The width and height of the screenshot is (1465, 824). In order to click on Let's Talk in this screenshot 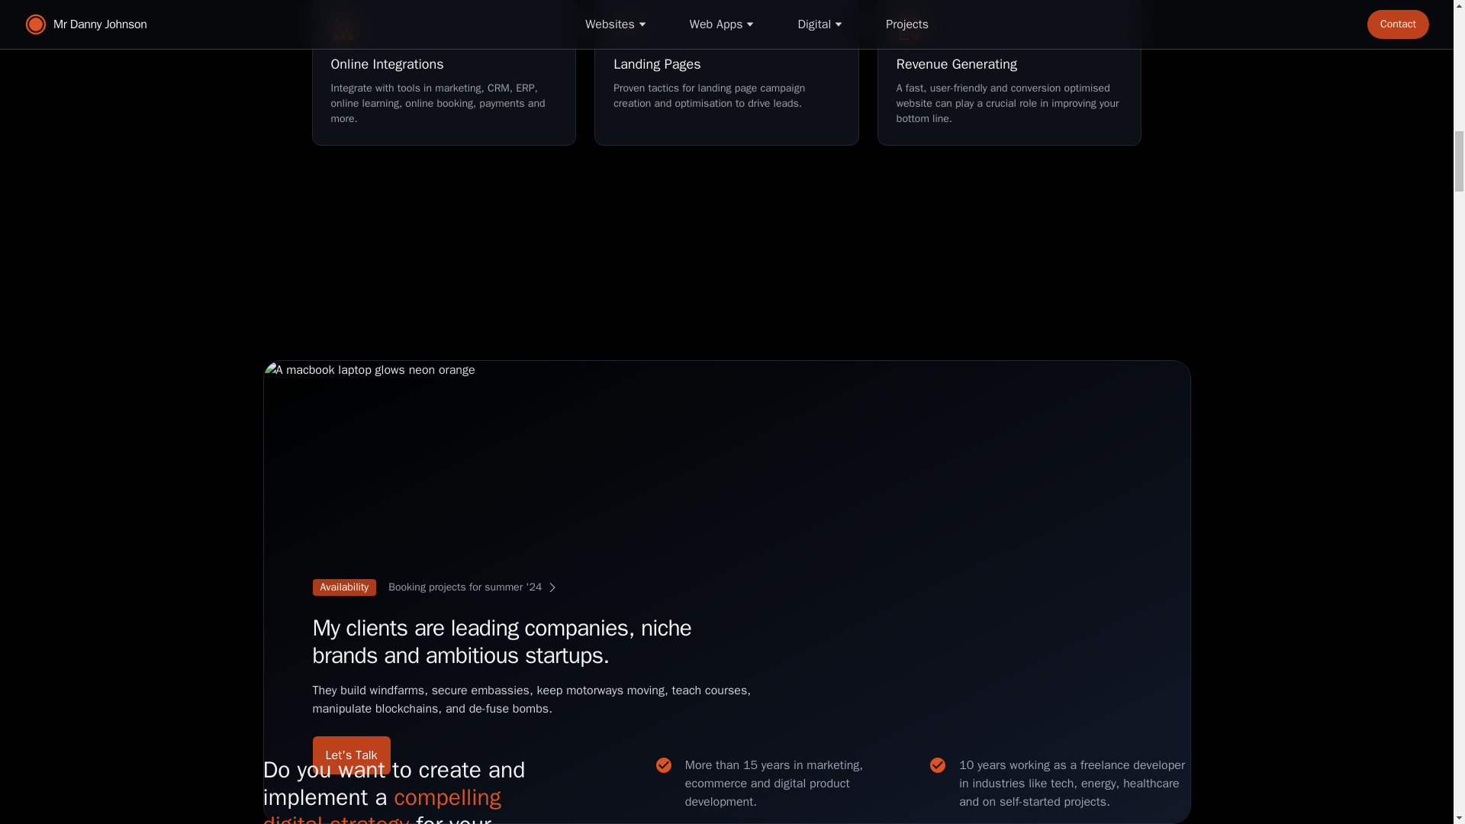, I will do `click(533, 587)`.